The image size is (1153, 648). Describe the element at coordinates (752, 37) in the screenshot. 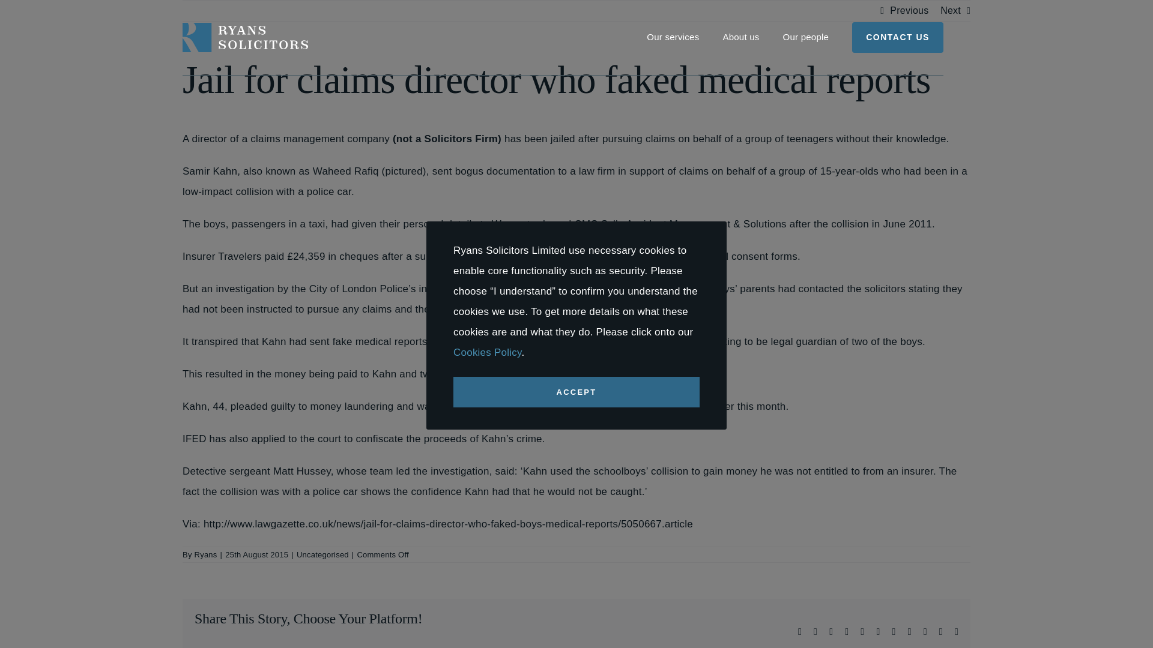

I see `About us` at that location.